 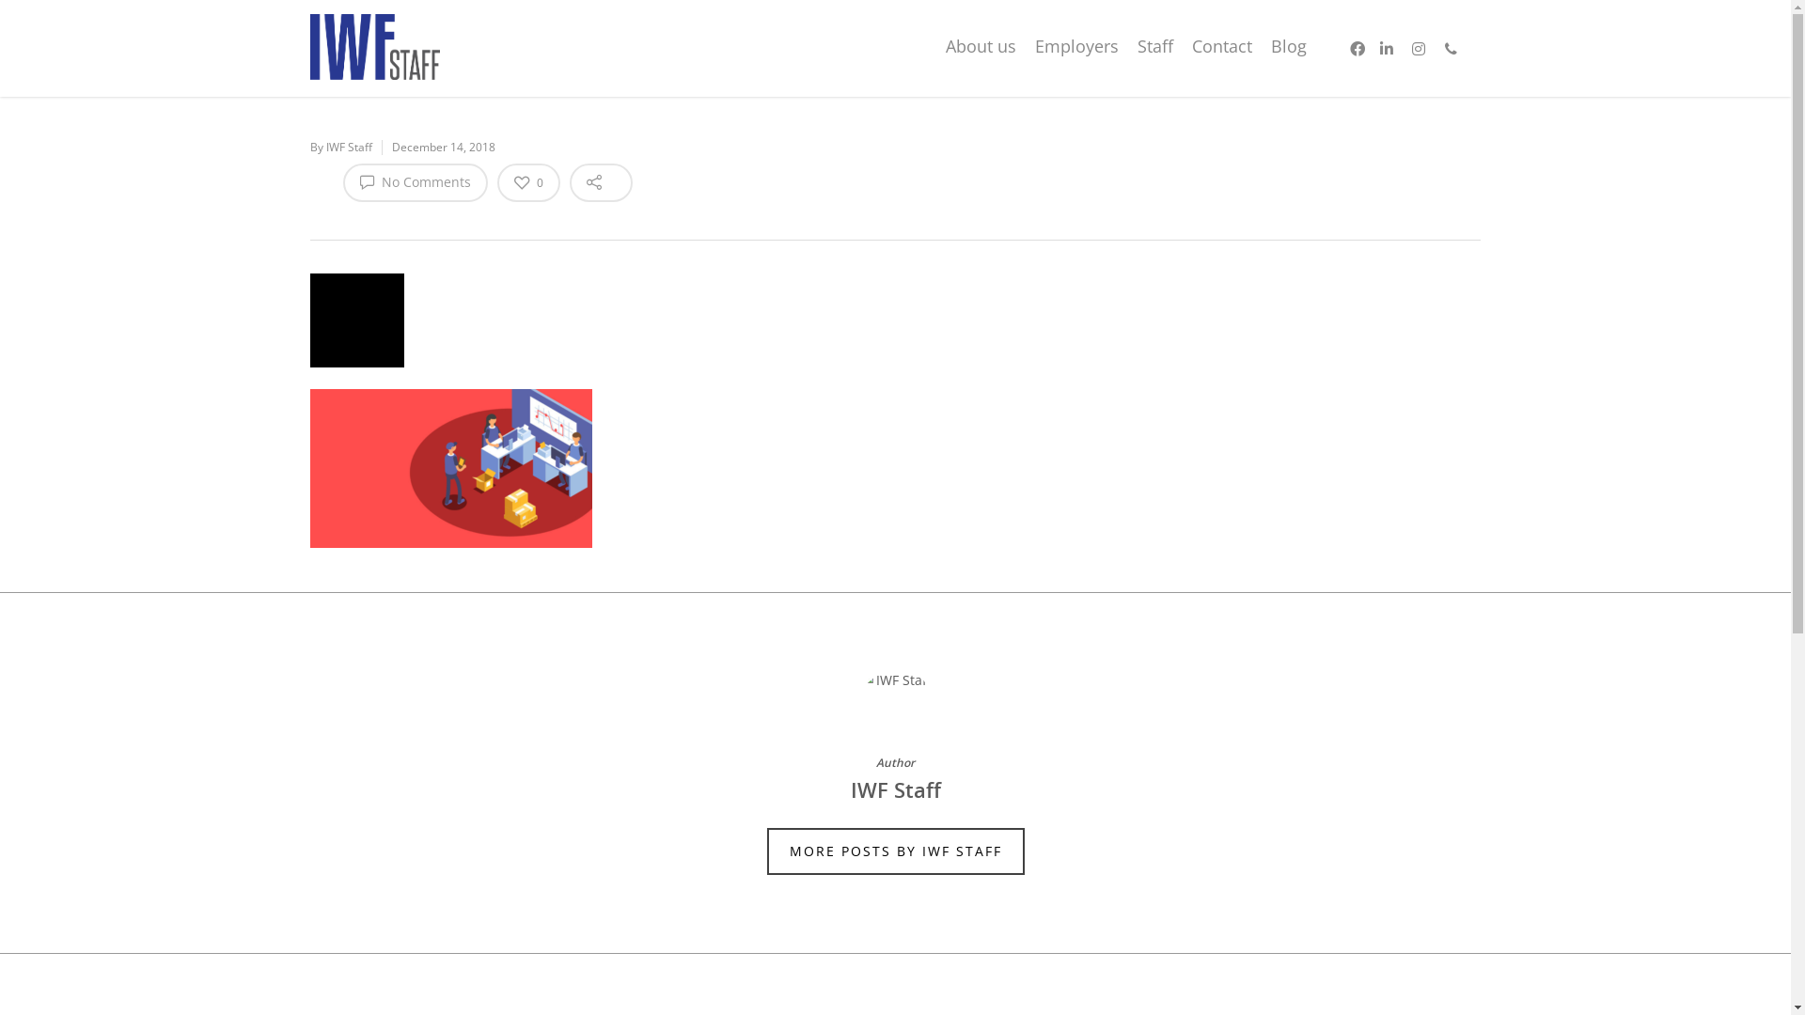 What do you see at coordinates (1289, 54) in the screenshot?
I see `Blog` at bounding box center [1289, 54].